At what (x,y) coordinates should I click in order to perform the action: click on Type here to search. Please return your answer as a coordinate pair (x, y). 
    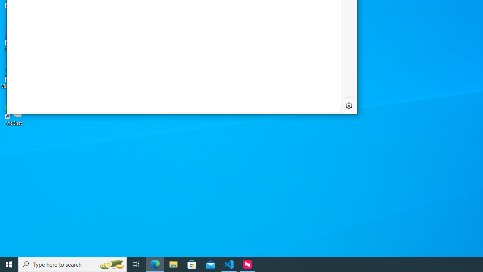
    Looking at the image, I should click on (72, 264).